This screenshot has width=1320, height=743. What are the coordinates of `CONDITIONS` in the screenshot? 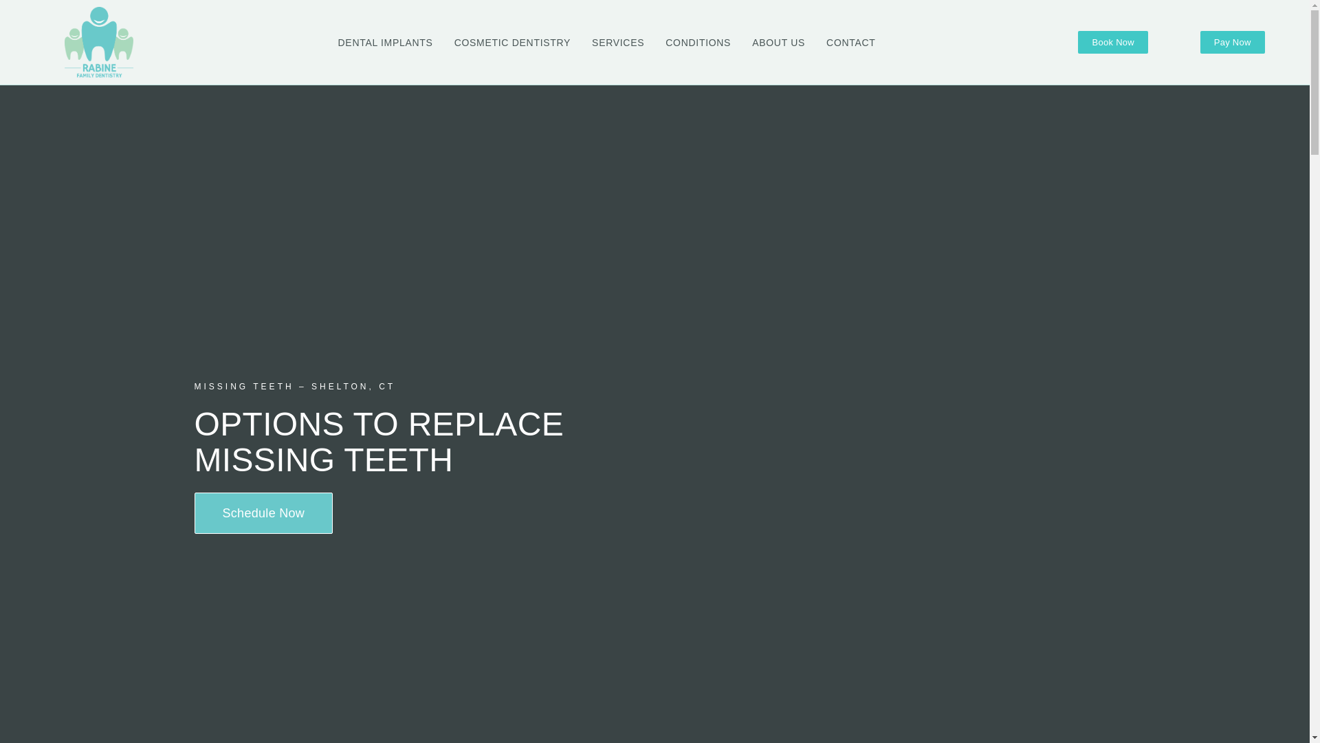 It's located at (698, 43).